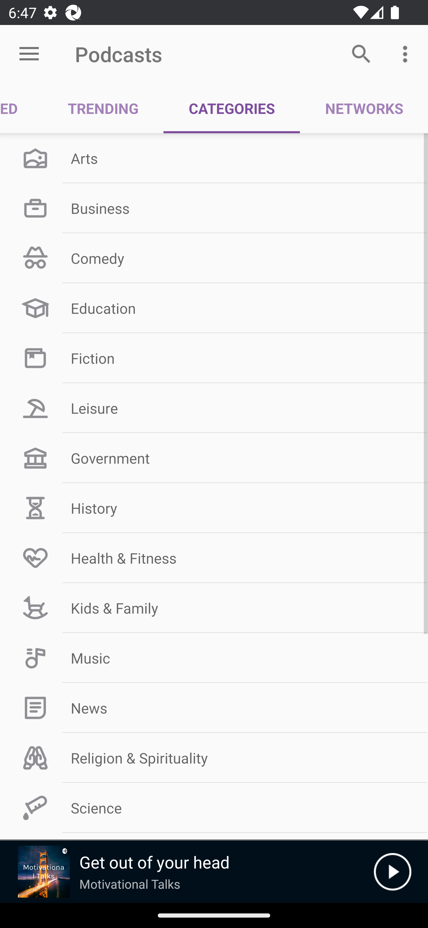 Image resolution: width=428 pixels, height=928 pixels. I want to click on Health & Fitness, so click(214, 557).